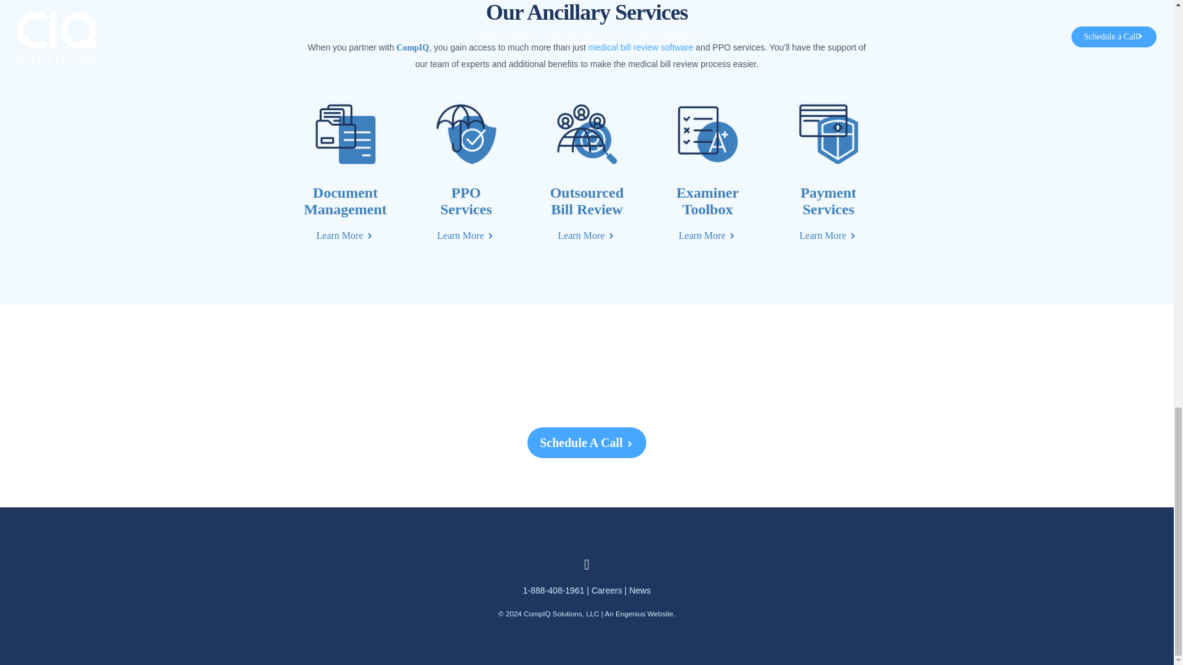 The width and height of the screenshot is (1183, 665). I want to click on Learn More, so click(466, 236).